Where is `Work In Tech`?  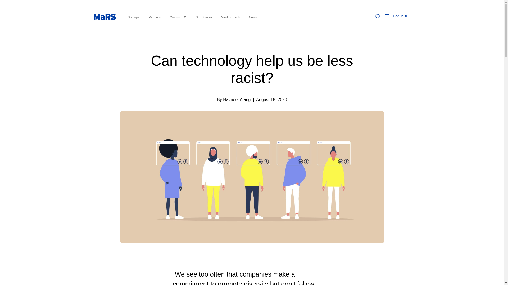
Work In Tech is located at coordinates (230, 17).